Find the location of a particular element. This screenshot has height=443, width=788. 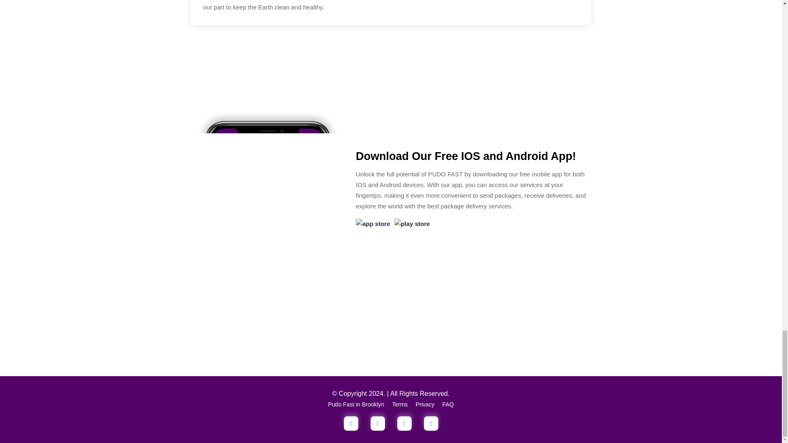

FAQ is located at coordinates (448, 404).